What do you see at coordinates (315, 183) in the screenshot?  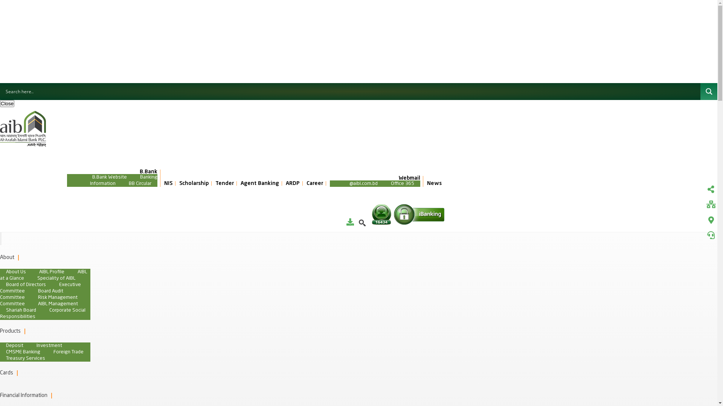 I see `Career` at bounding box center [315, 183].